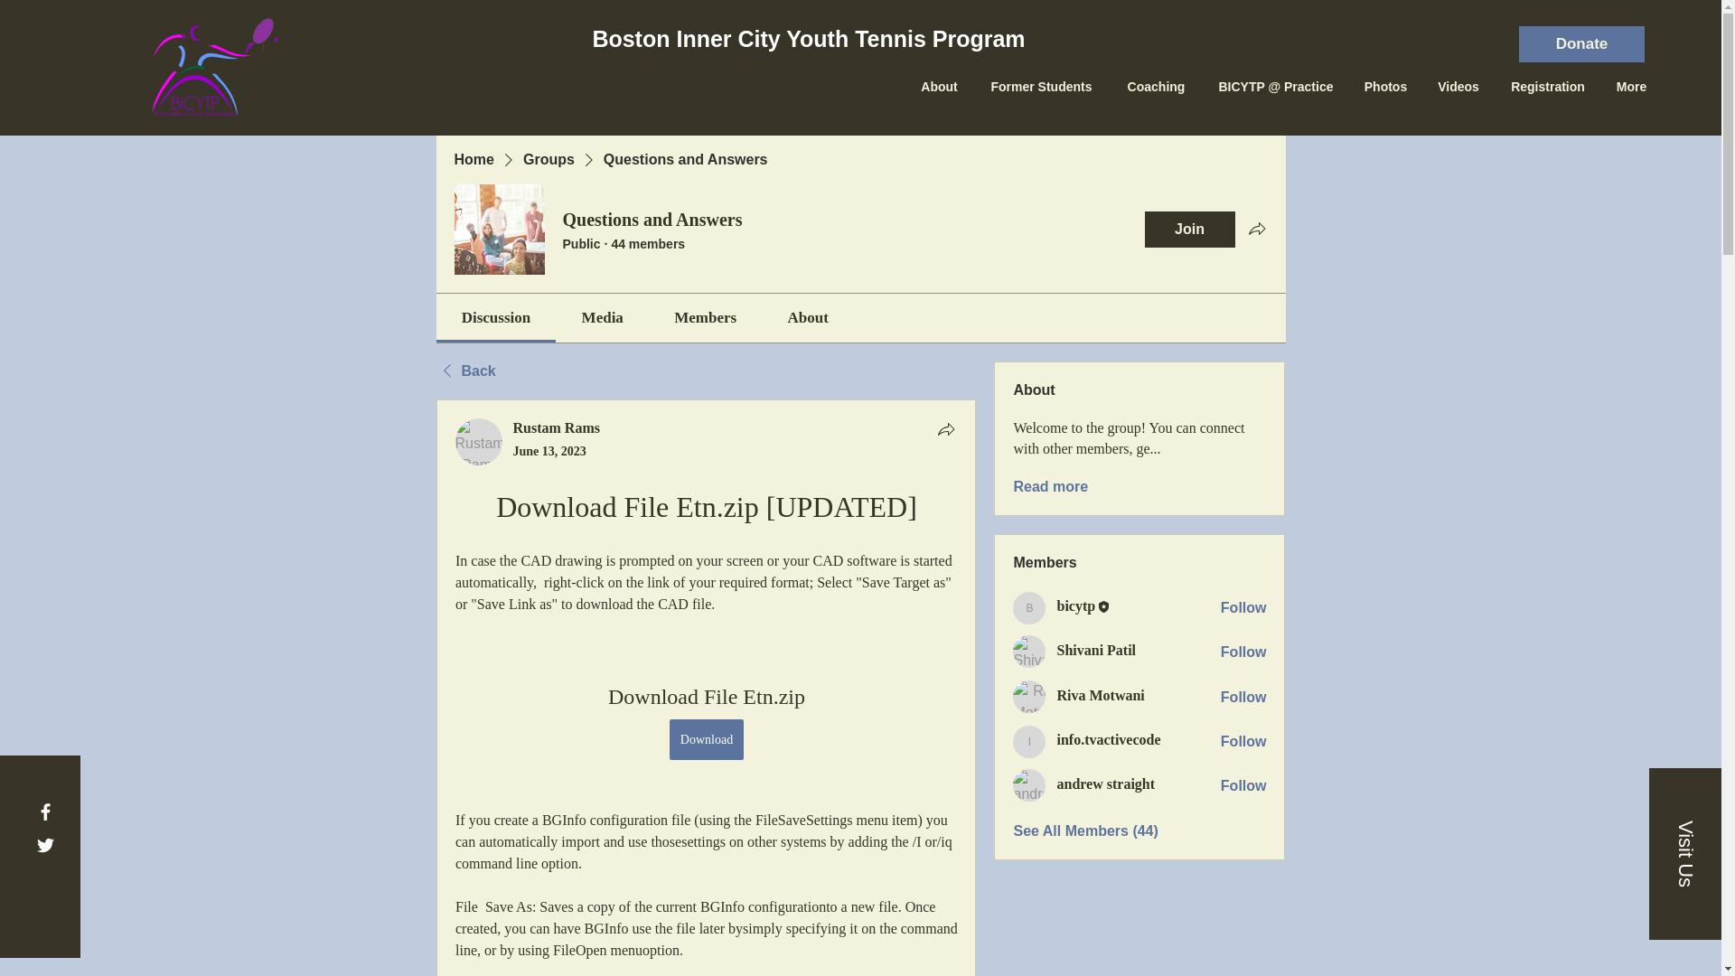 This screenshot has width=1735, height=976. Describe the element at coordinates (473, 159) in the screenshot. I see `Home` at that location.